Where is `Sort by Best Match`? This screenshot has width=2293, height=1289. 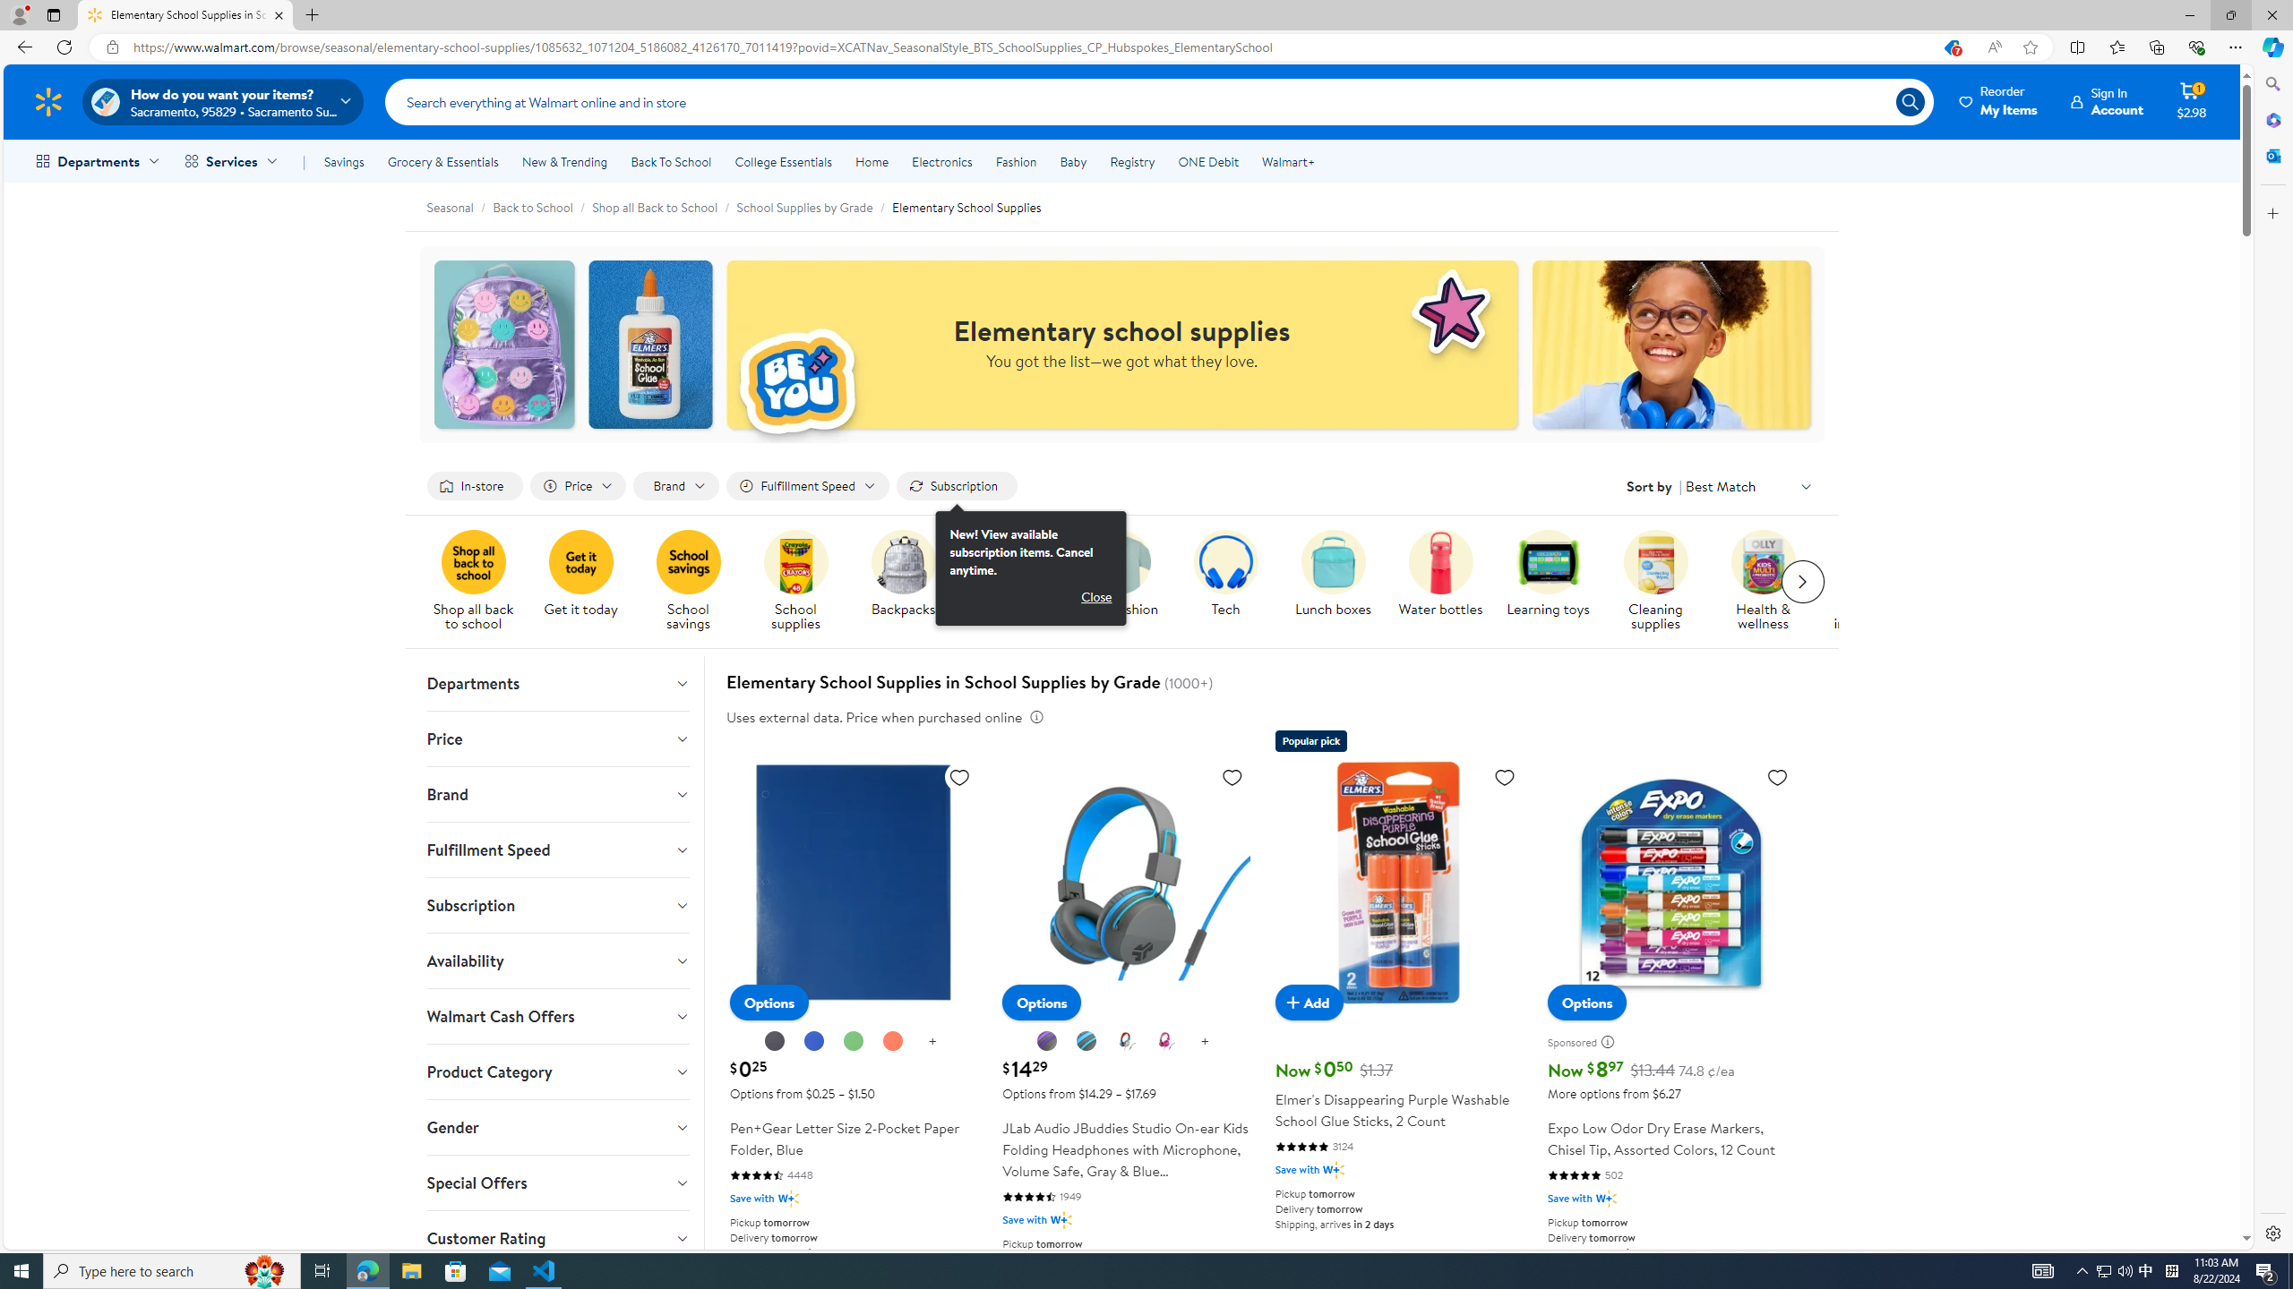 Sort by Best Match is located at coordinates (1749, 485).